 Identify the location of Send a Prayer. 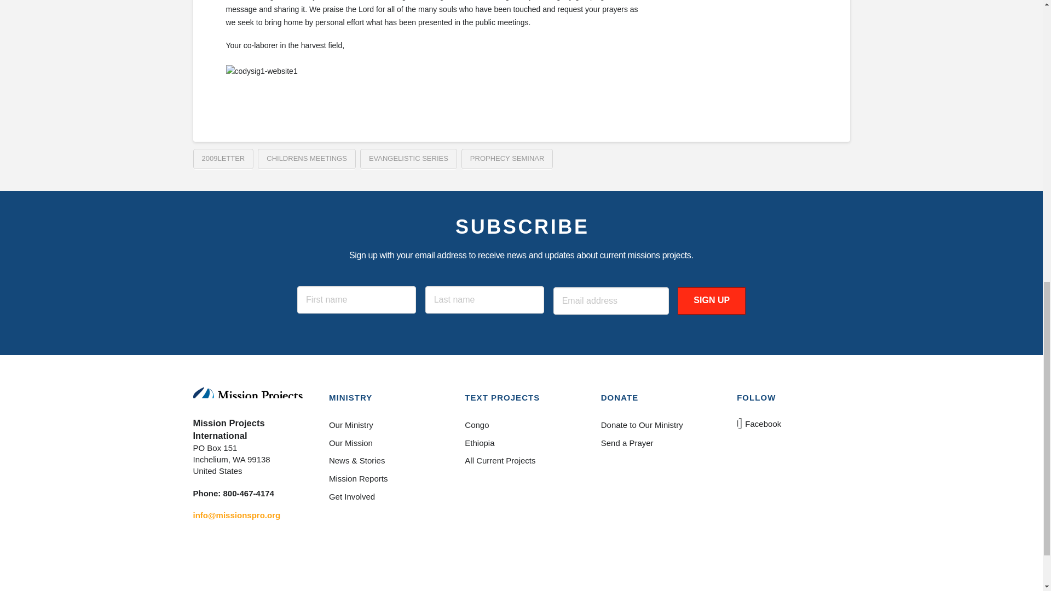
(657, 443).